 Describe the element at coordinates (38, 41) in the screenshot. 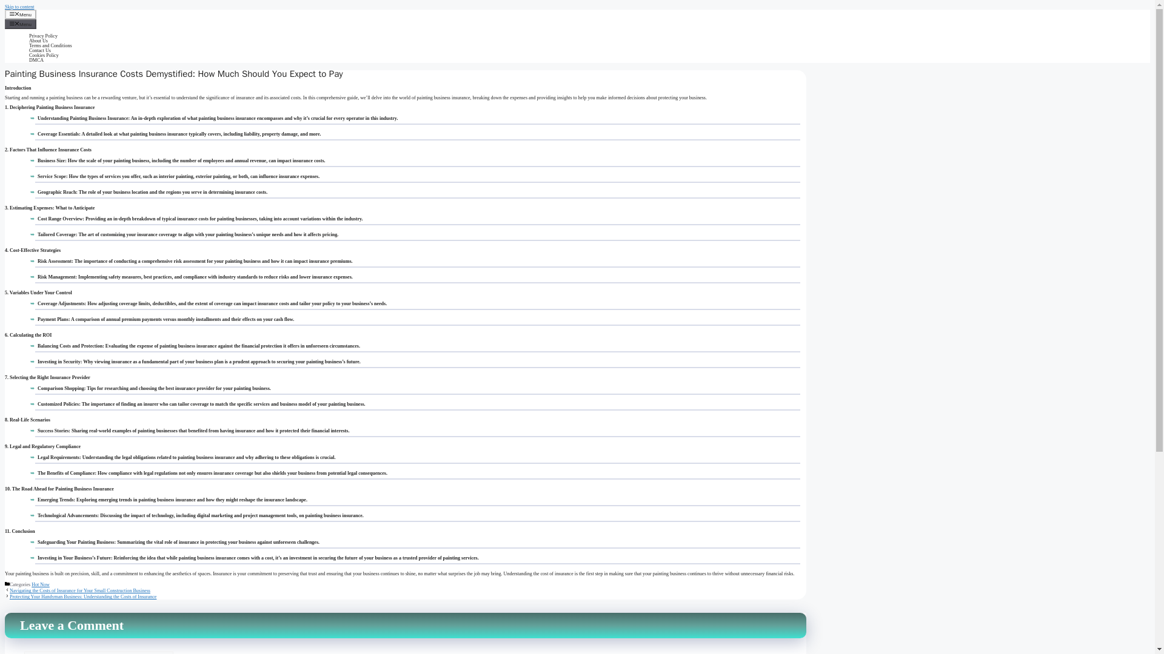

I see `About Us` at that location.